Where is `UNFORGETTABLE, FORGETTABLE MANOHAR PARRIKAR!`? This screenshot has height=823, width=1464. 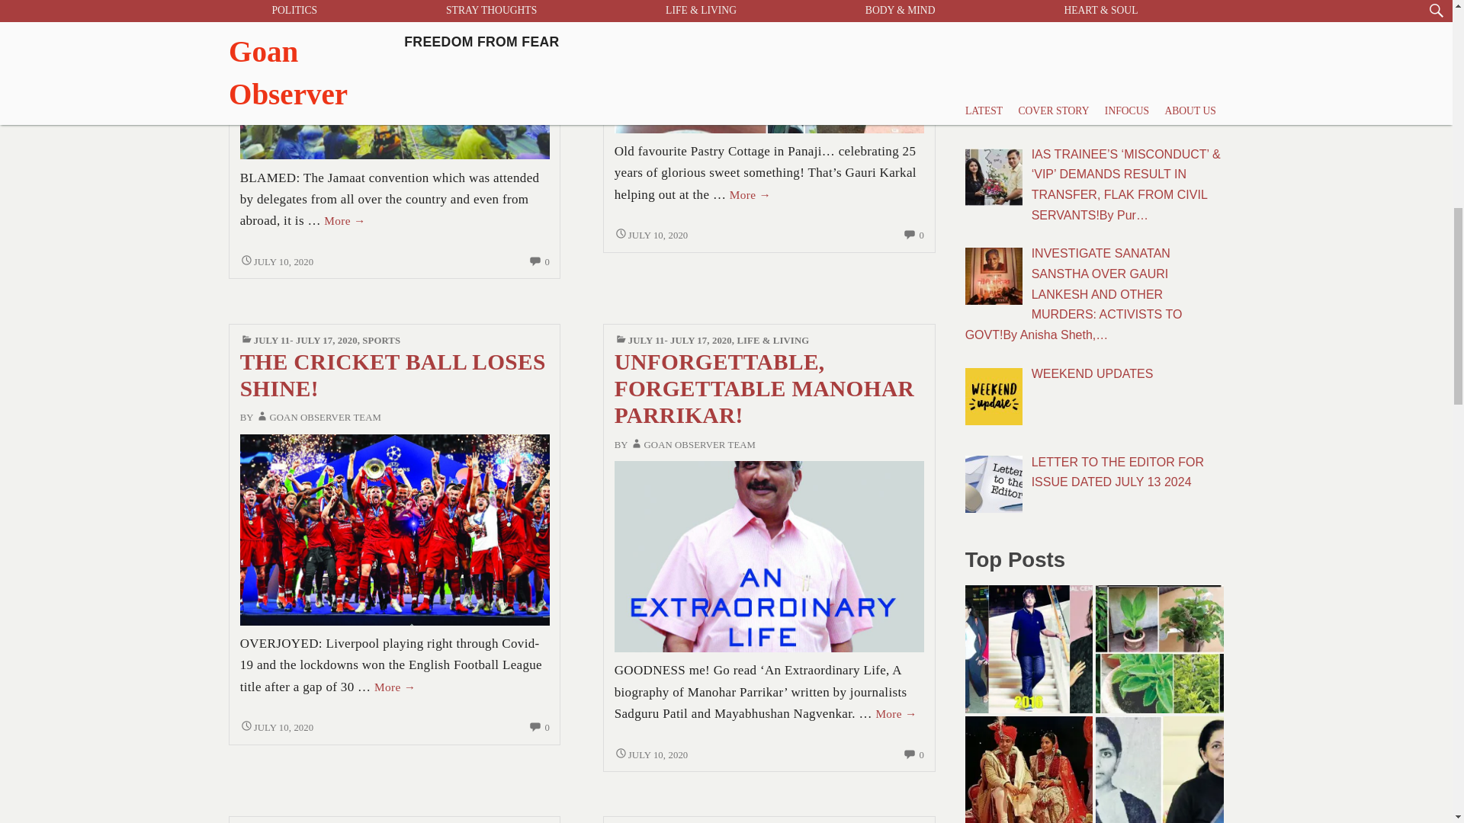
UNFORGETTABLE, FORGETTABLE MANOHAR PARRIKAR! is located at coordinates (769, 555).